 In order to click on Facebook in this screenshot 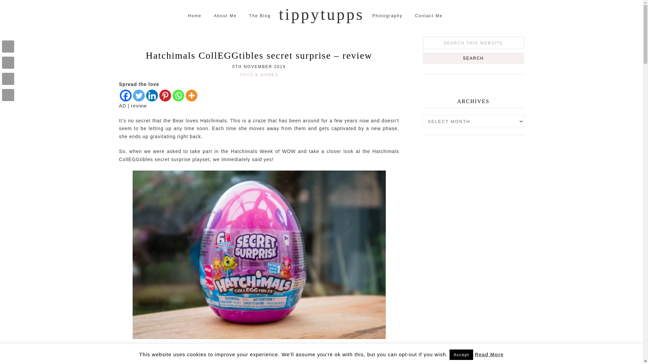, I will do `click(125, 95)`.